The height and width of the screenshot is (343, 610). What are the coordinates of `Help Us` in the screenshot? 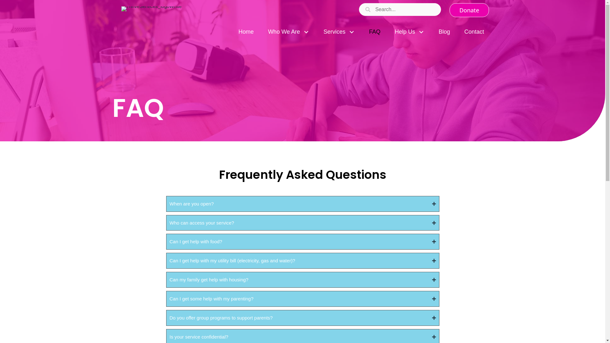 It's located at (409, 32).